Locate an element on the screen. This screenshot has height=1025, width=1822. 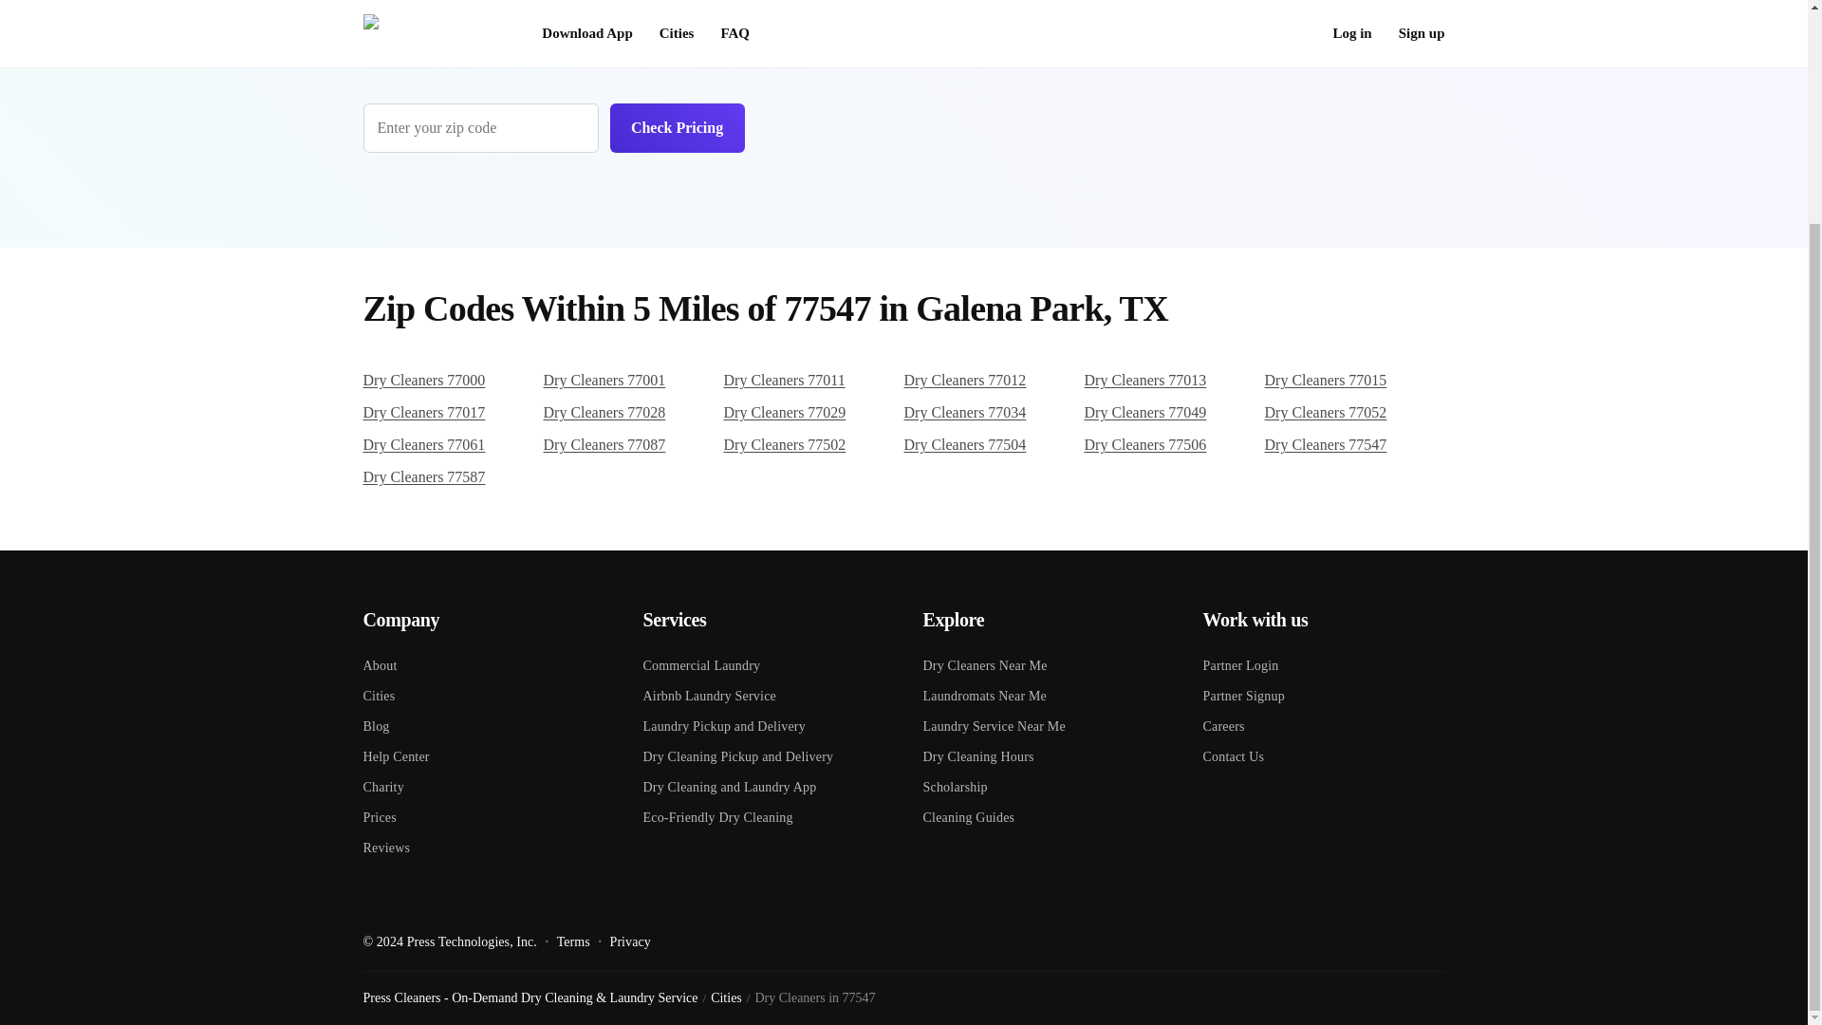
Dry Cleaners 77061 is located at coordinates (453, 445).